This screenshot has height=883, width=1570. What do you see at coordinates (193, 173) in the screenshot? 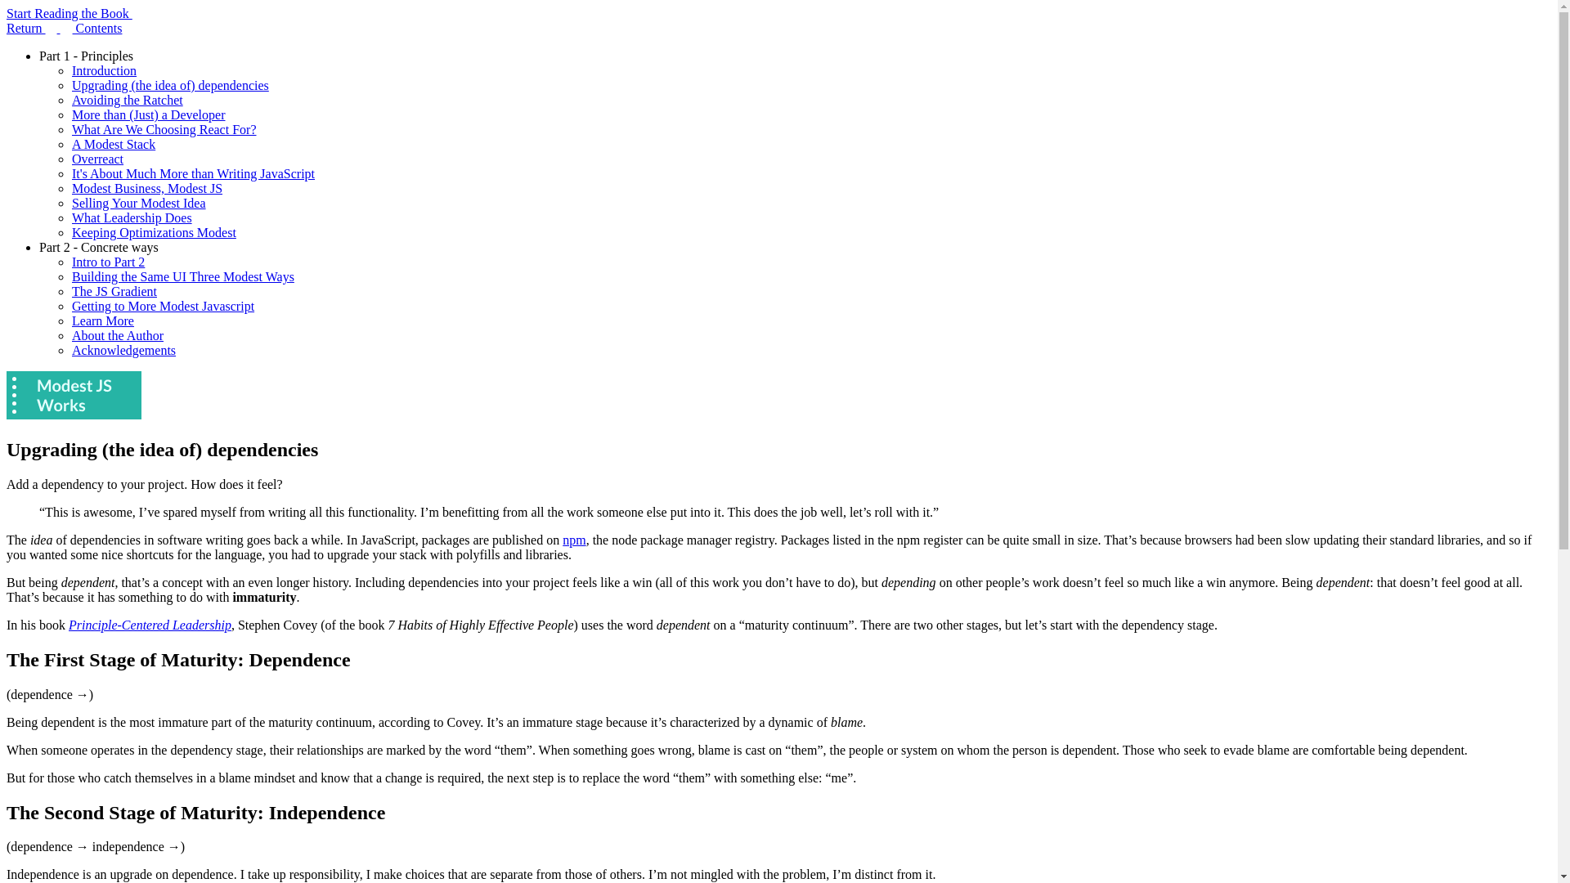
I see `It's About Much More than Writing JavaScript` at bounding box center [193, 173].